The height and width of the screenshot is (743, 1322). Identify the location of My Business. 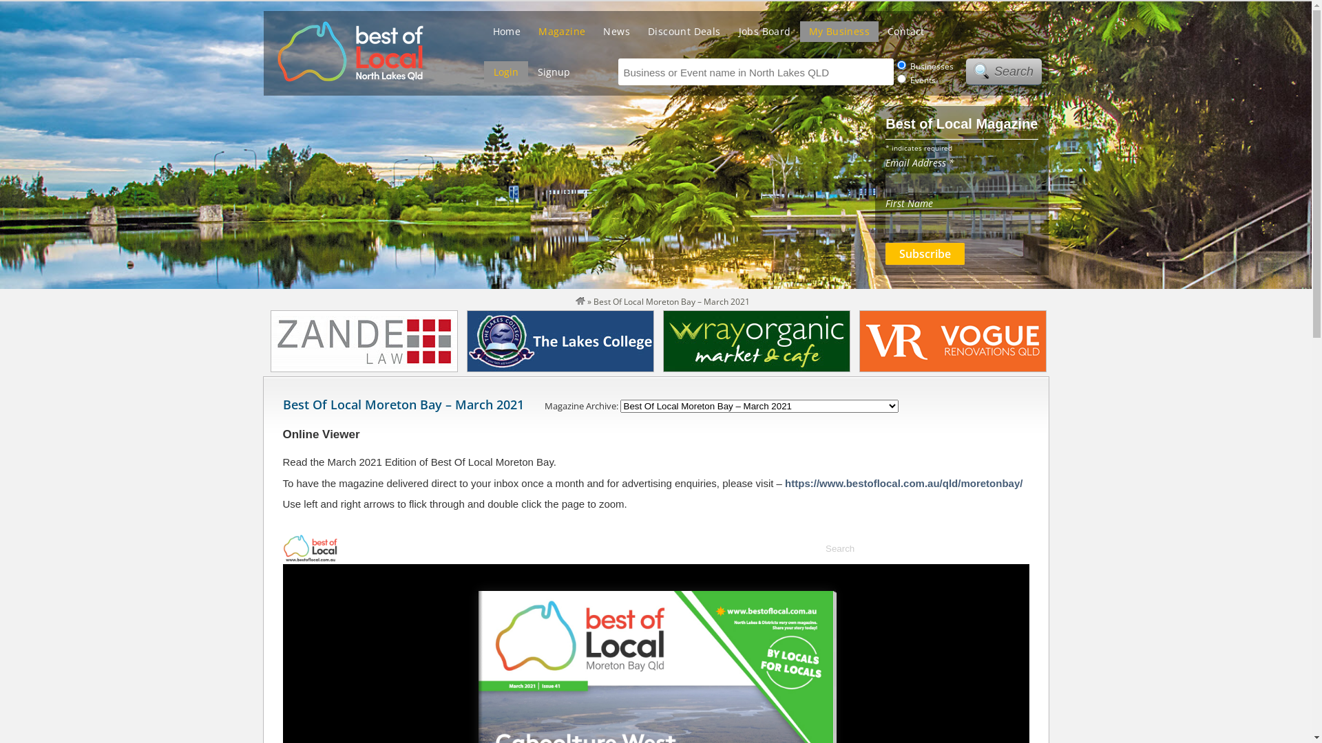
(839, 33).